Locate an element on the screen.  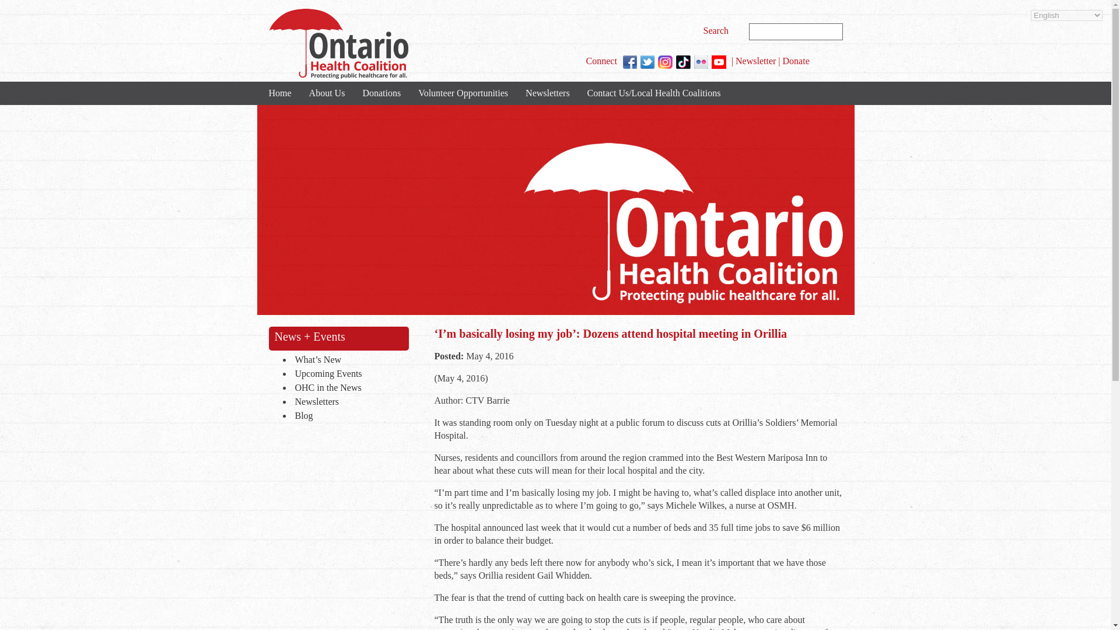
Donations is located at coordinates (381, 93).